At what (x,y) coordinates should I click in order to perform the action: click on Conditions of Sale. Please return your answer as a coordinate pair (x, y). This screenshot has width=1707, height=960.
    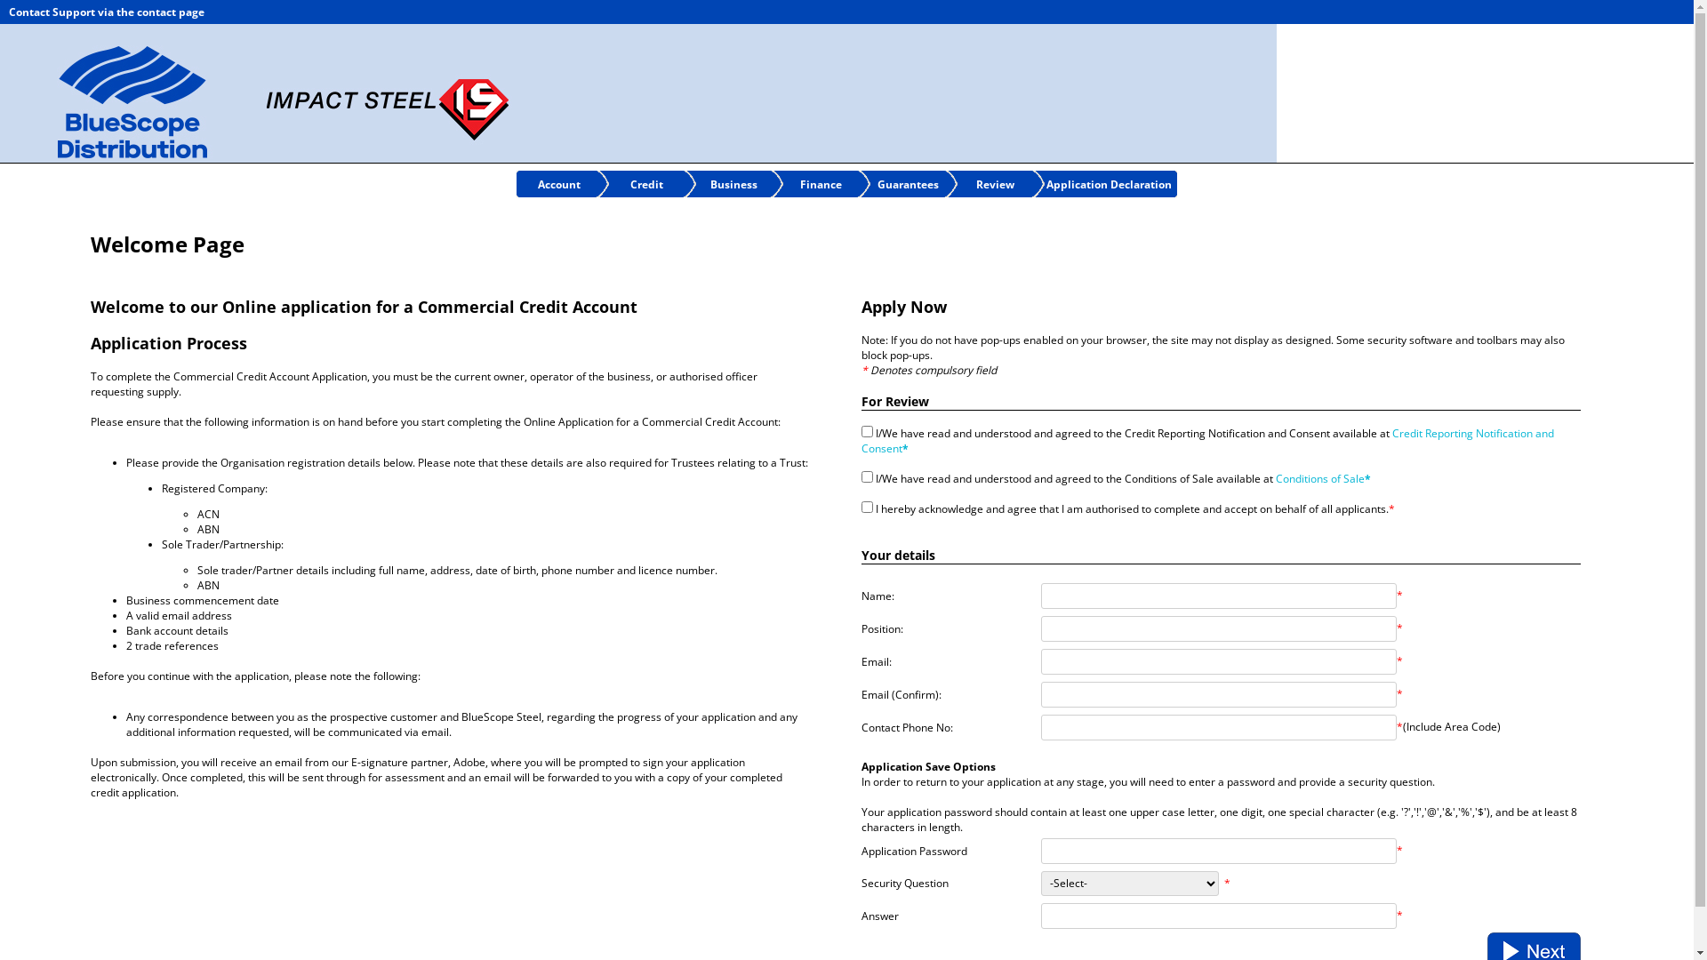
    Looking at the image, I should click on (1320, 478).